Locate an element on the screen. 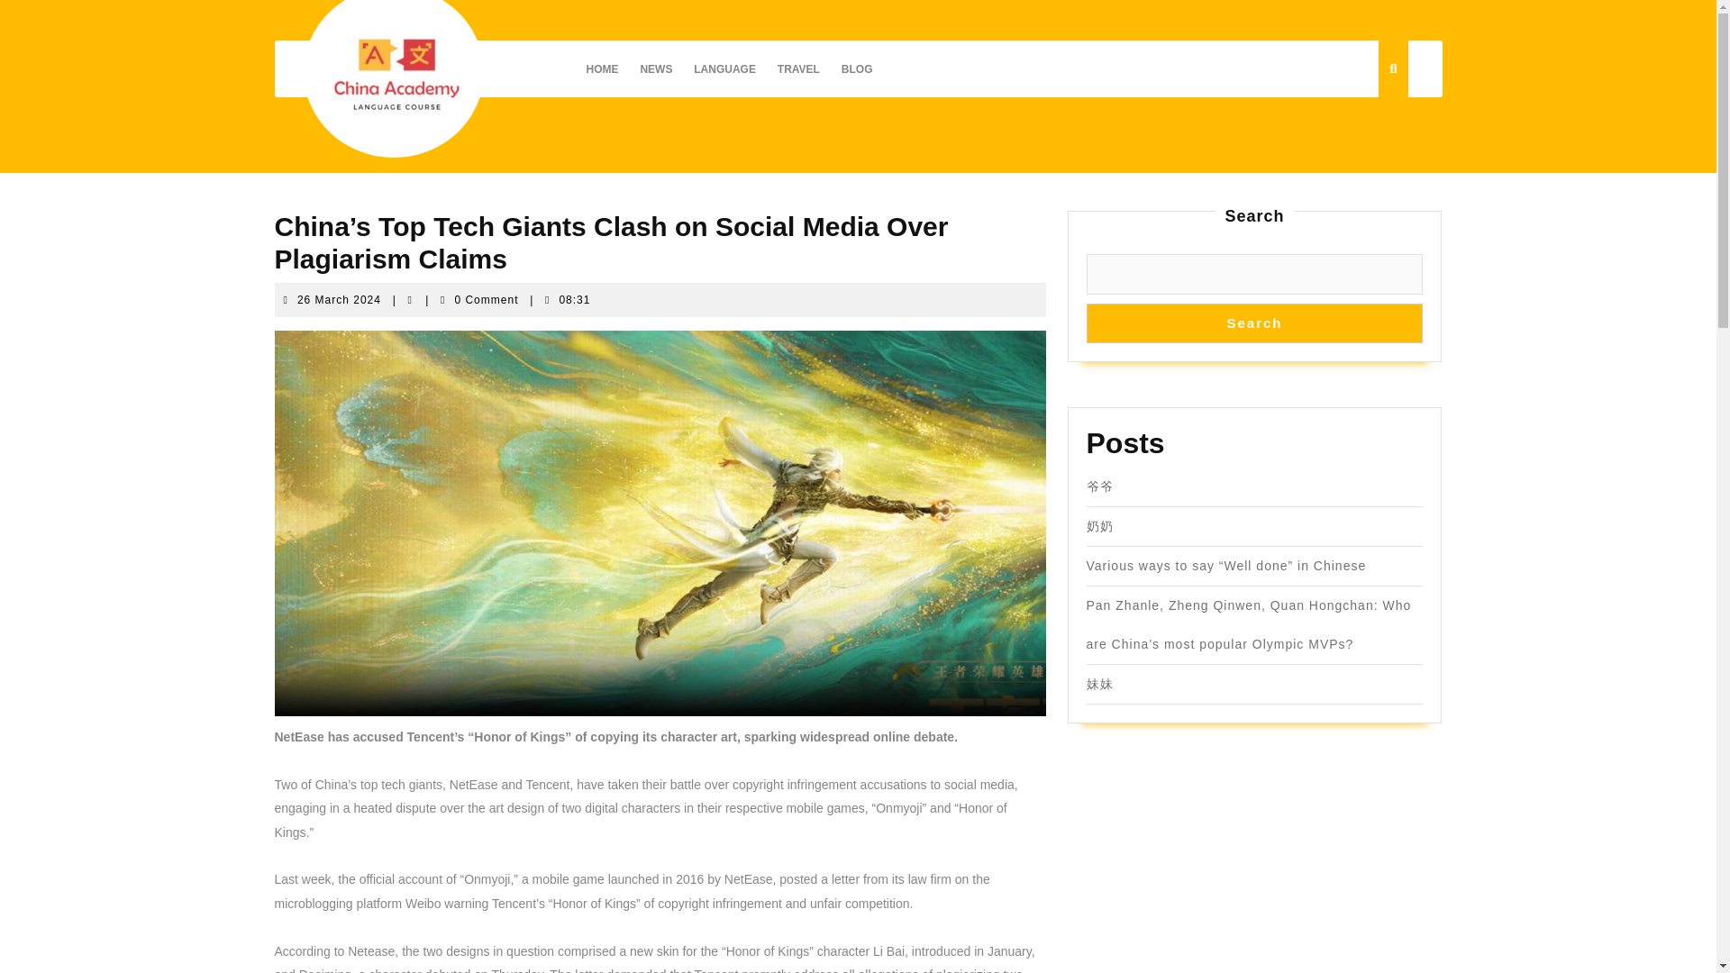  LANGUAGE is located at coordinates (1254, 323).